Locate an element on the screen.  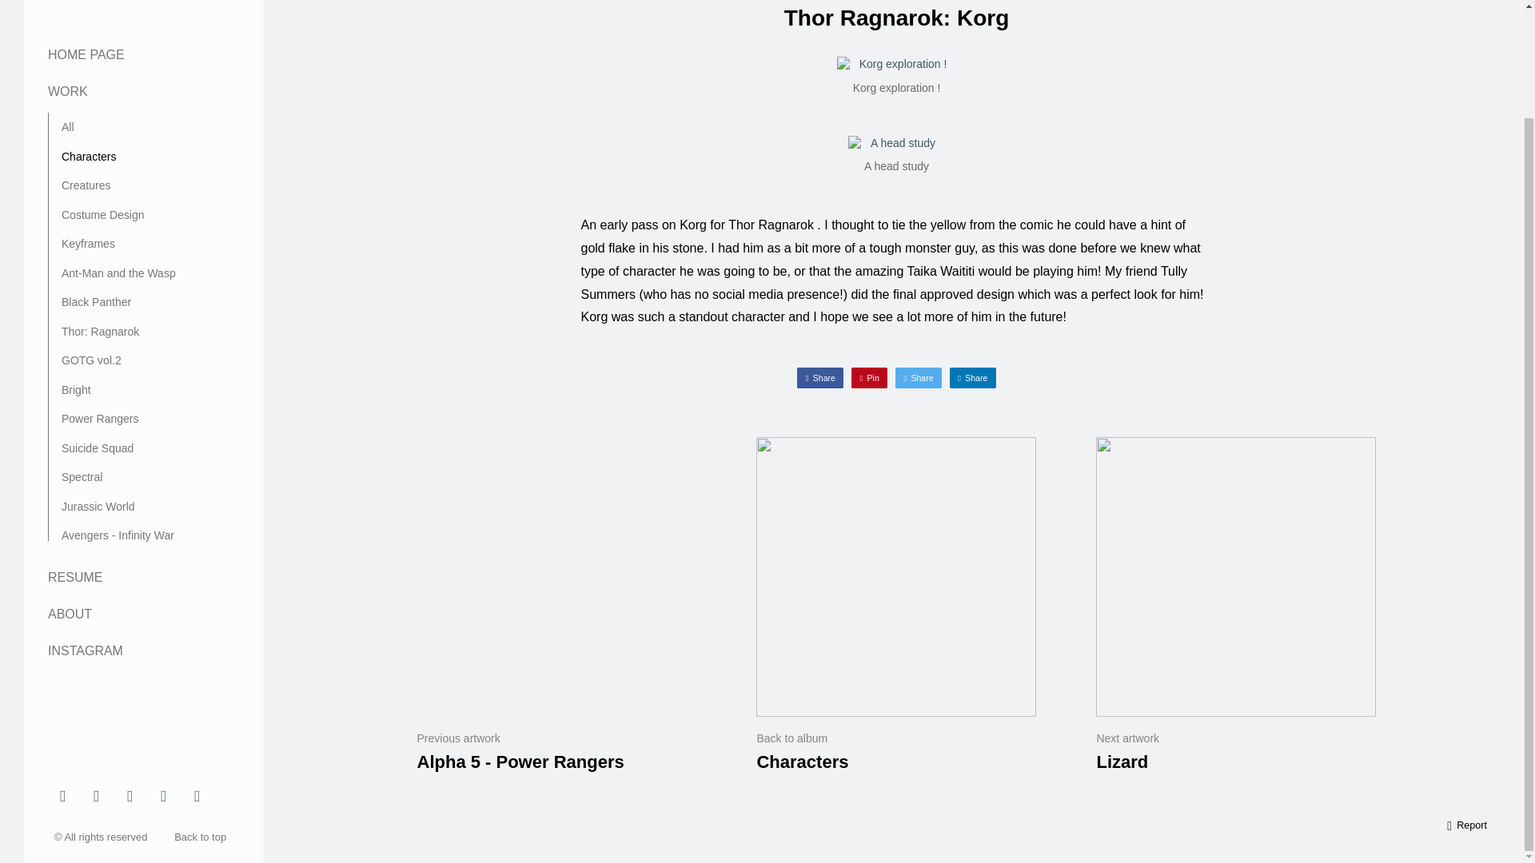
Characters is located at coordinates (88, 157).